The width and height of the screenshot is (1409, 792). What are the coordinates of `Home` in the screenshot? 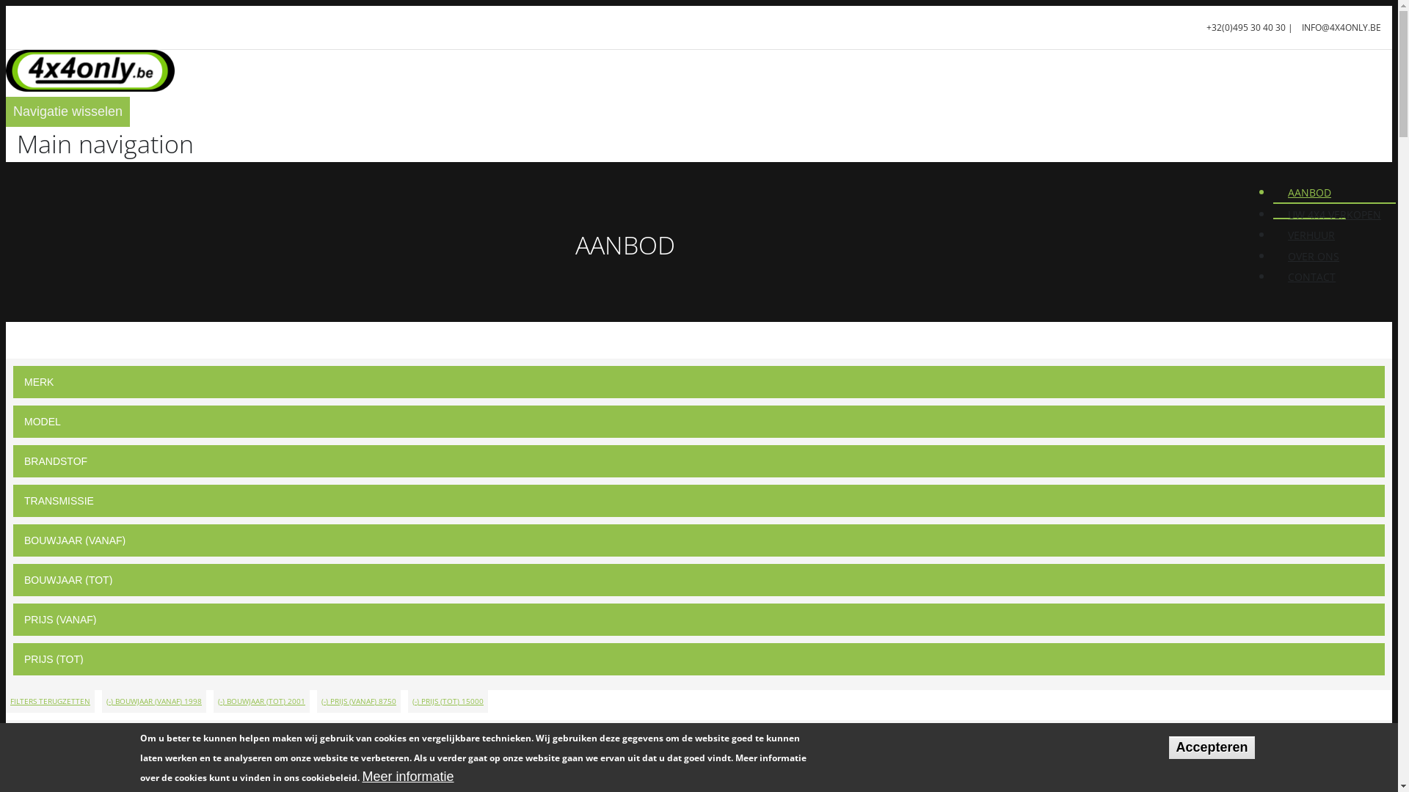 It's located at (90, 87).